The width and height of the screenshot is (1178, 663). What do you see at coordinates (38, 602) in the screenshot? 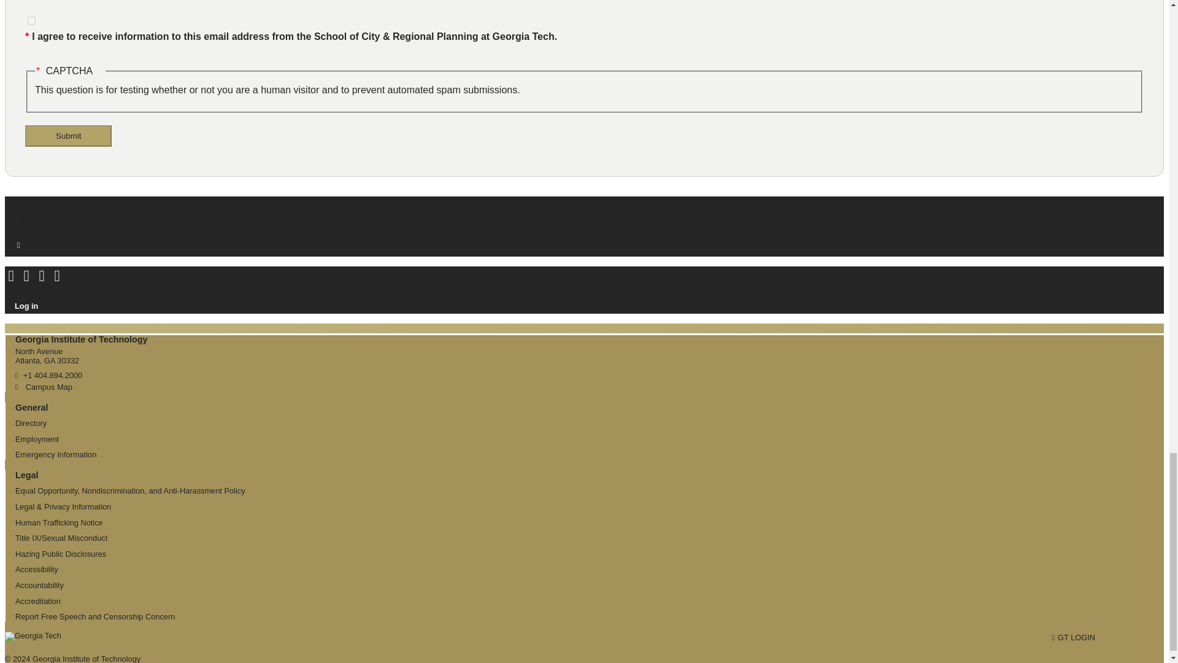
I see `Georgia Institute of Technology Accreditation` at bounding box center [38, 602].